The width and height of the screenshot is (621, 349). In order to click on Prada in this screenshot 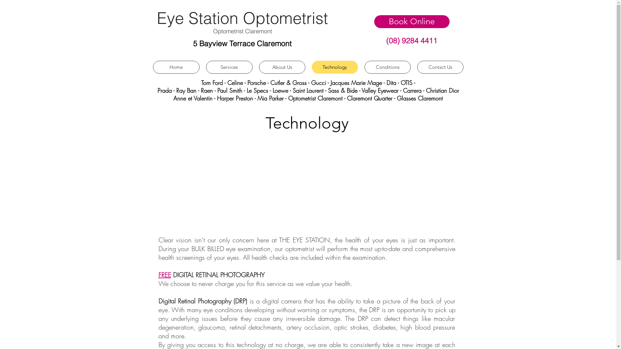, I will do `click(164, 90)`.